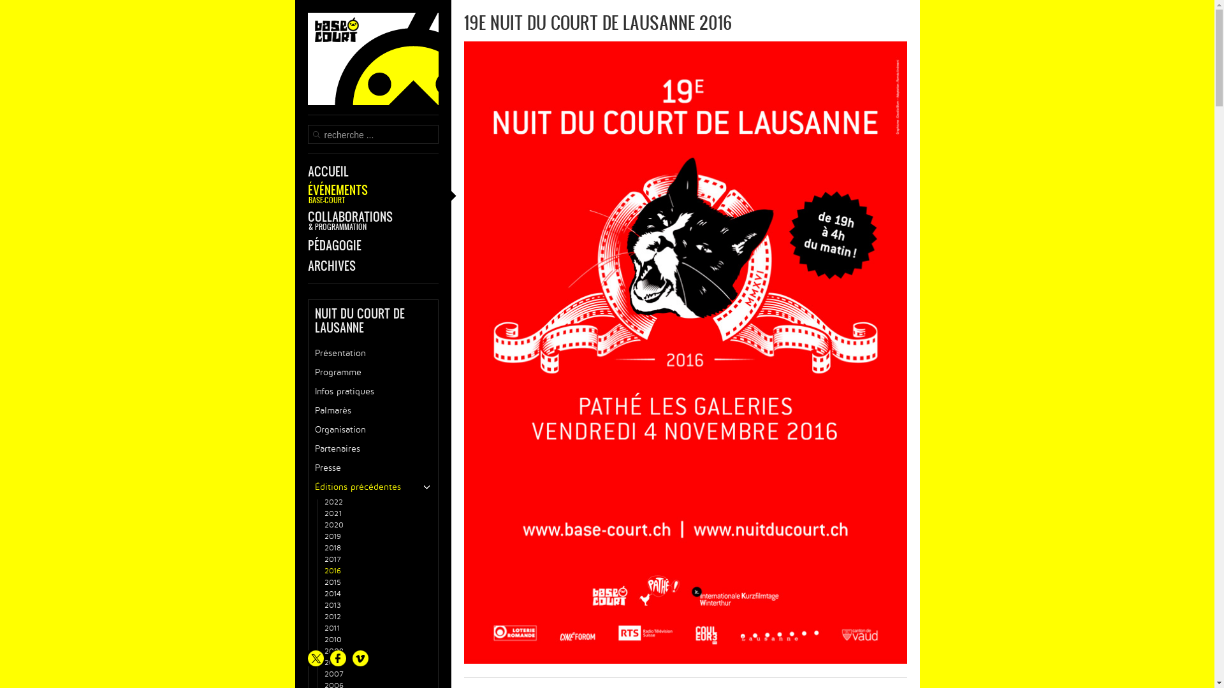 This screenshot has height=688, width=1224. Describe the element at coordinates (377, 594) in the screenshot. I see `2014` at that location.